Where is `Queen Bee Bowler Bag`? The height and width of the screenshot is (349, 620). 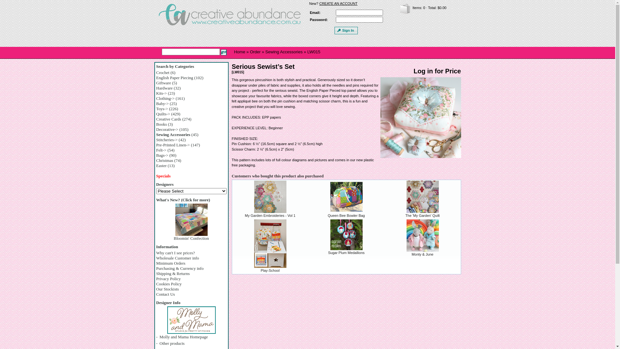
Queen Bee Bowler Bag is located at coordinates (346, 197).